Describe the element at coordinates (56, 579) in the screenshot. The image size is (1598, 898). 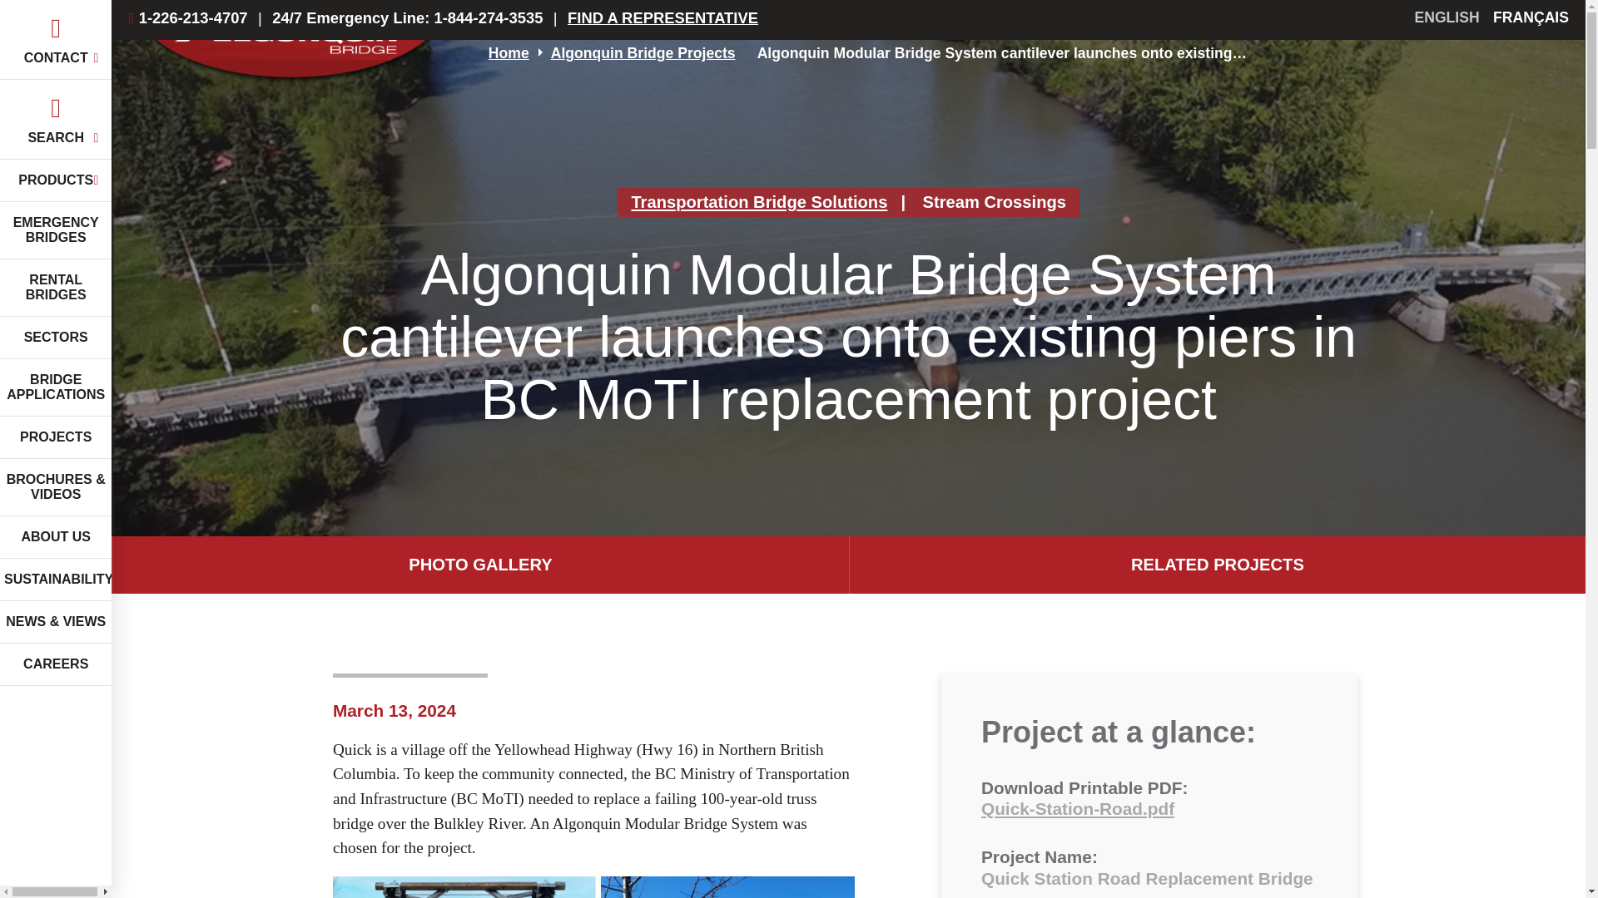
I see `SUSTAINABILITY` at that location.